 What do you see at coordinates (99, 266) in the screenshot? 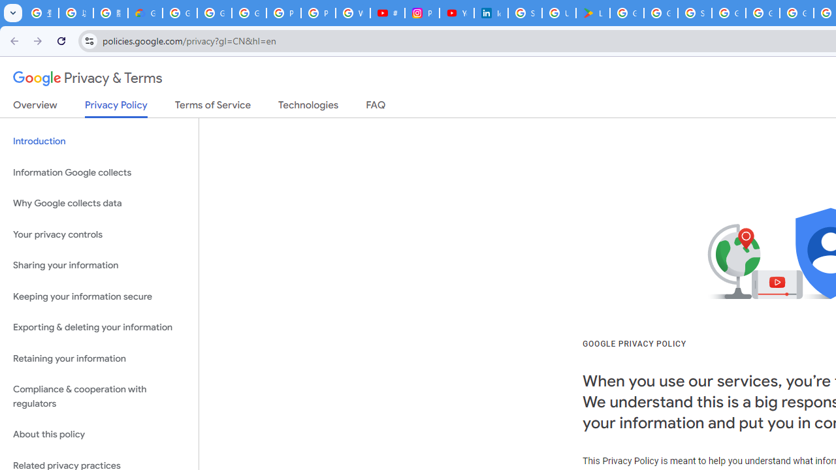
I see `Sharing your information` at bounding box center [99, 266].